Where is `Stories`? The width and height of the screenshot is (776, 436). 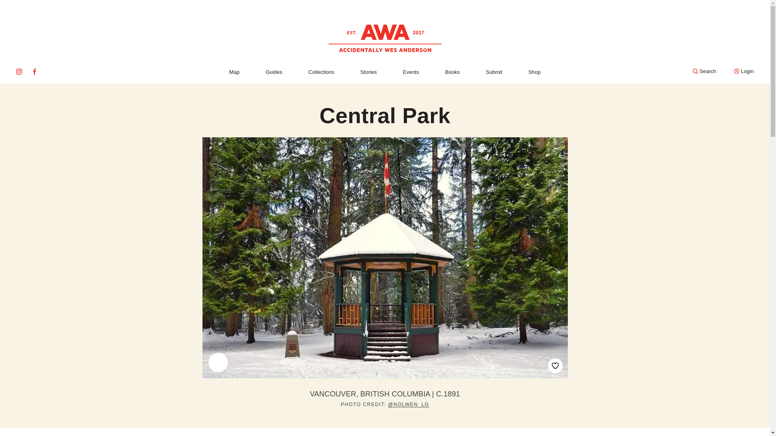 Stories is located at coordinates (369, 72).